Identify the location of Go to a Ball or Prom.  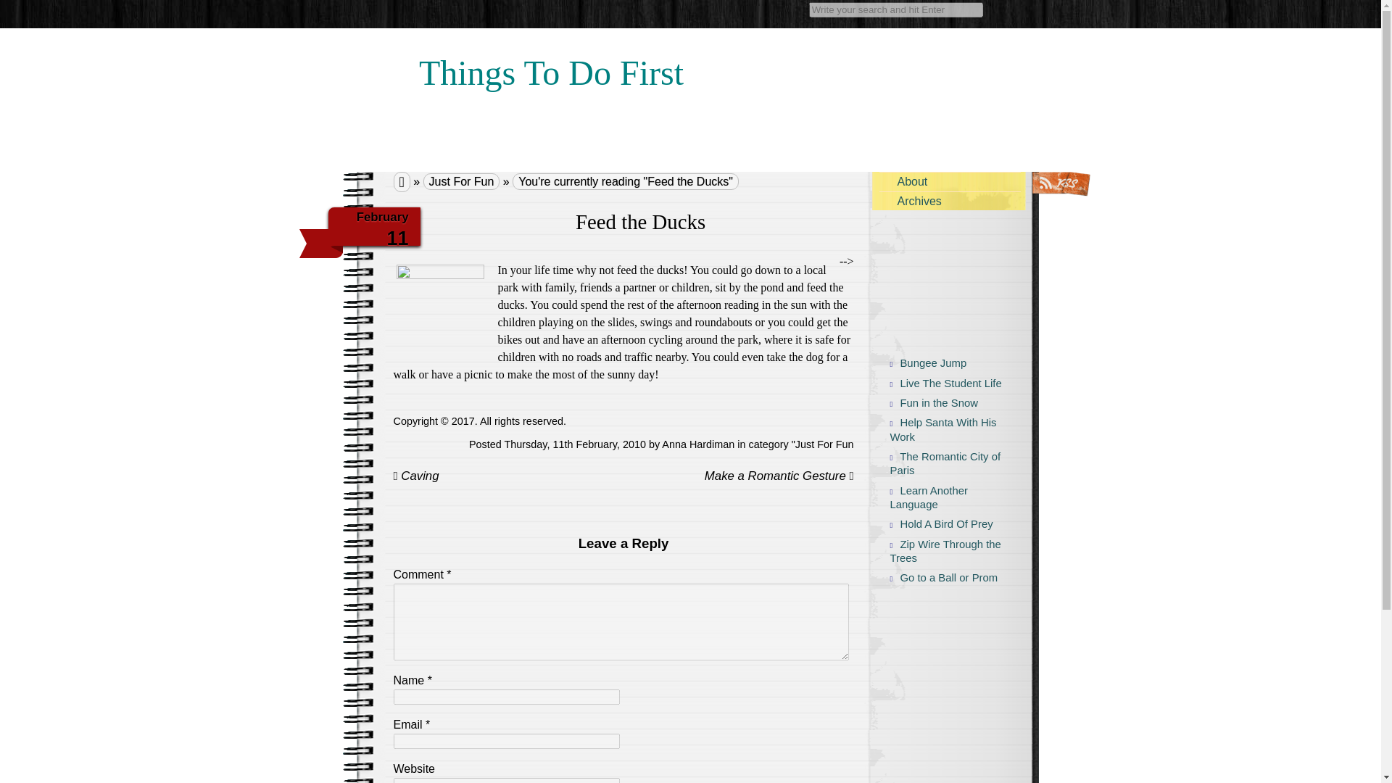
(942, 579).